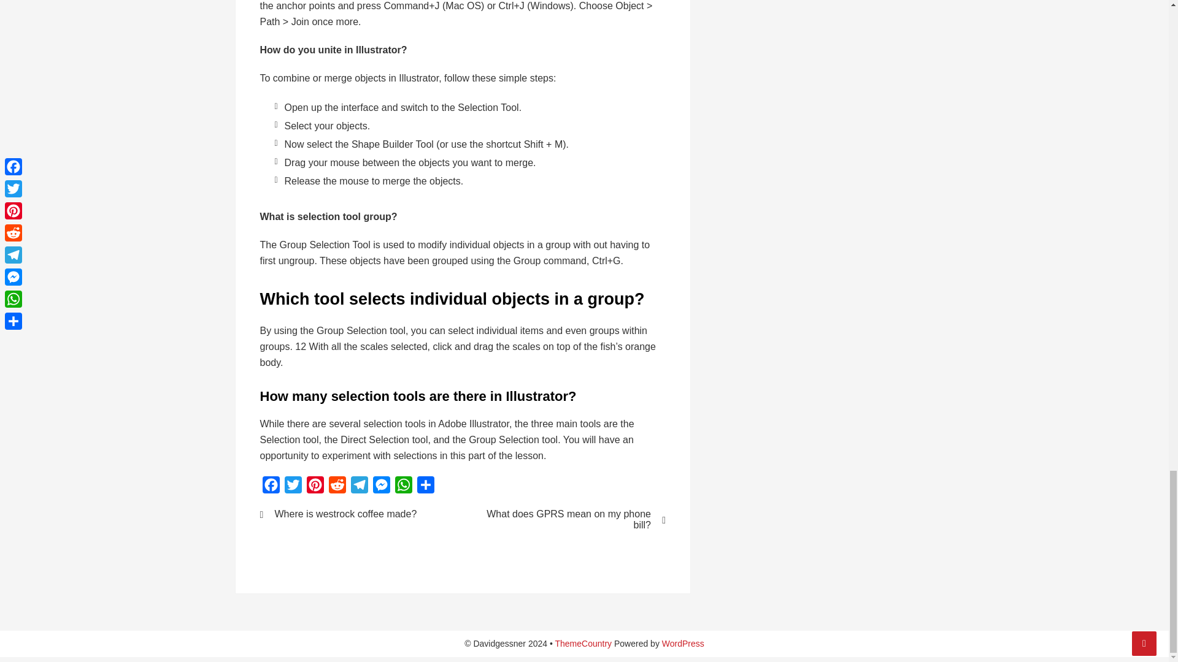  What do you see at coordinates (572, 520) in the screenshot?
I see `What does GPRS mean on my phone bill?` at bounding box center [572, 520].